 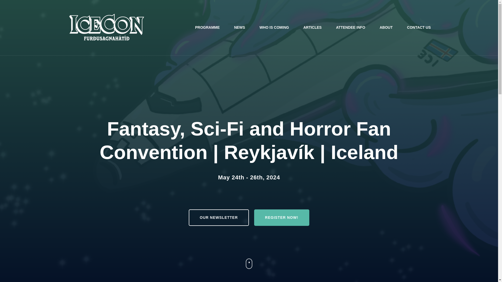 What do you see at coordinates (239, 27) in the screenshot?
I see `NEWS` at bounding box center [239, 27].